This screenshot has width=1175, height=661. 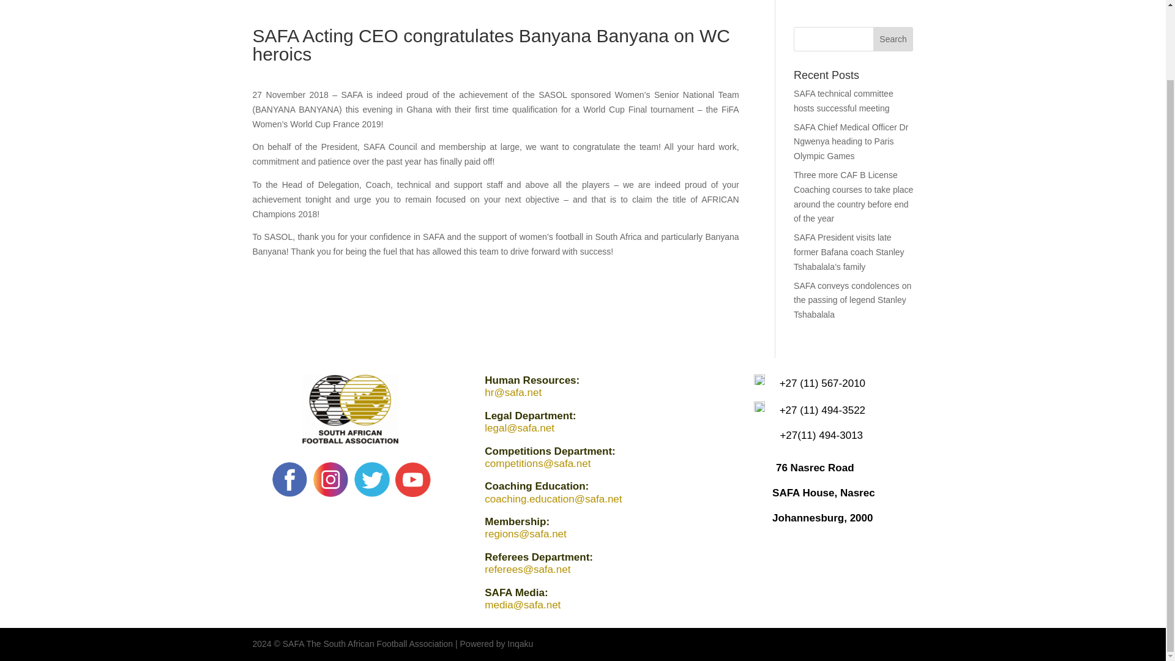 I want to click on SAFA House, Nasrec, so click(x=824, y=493).